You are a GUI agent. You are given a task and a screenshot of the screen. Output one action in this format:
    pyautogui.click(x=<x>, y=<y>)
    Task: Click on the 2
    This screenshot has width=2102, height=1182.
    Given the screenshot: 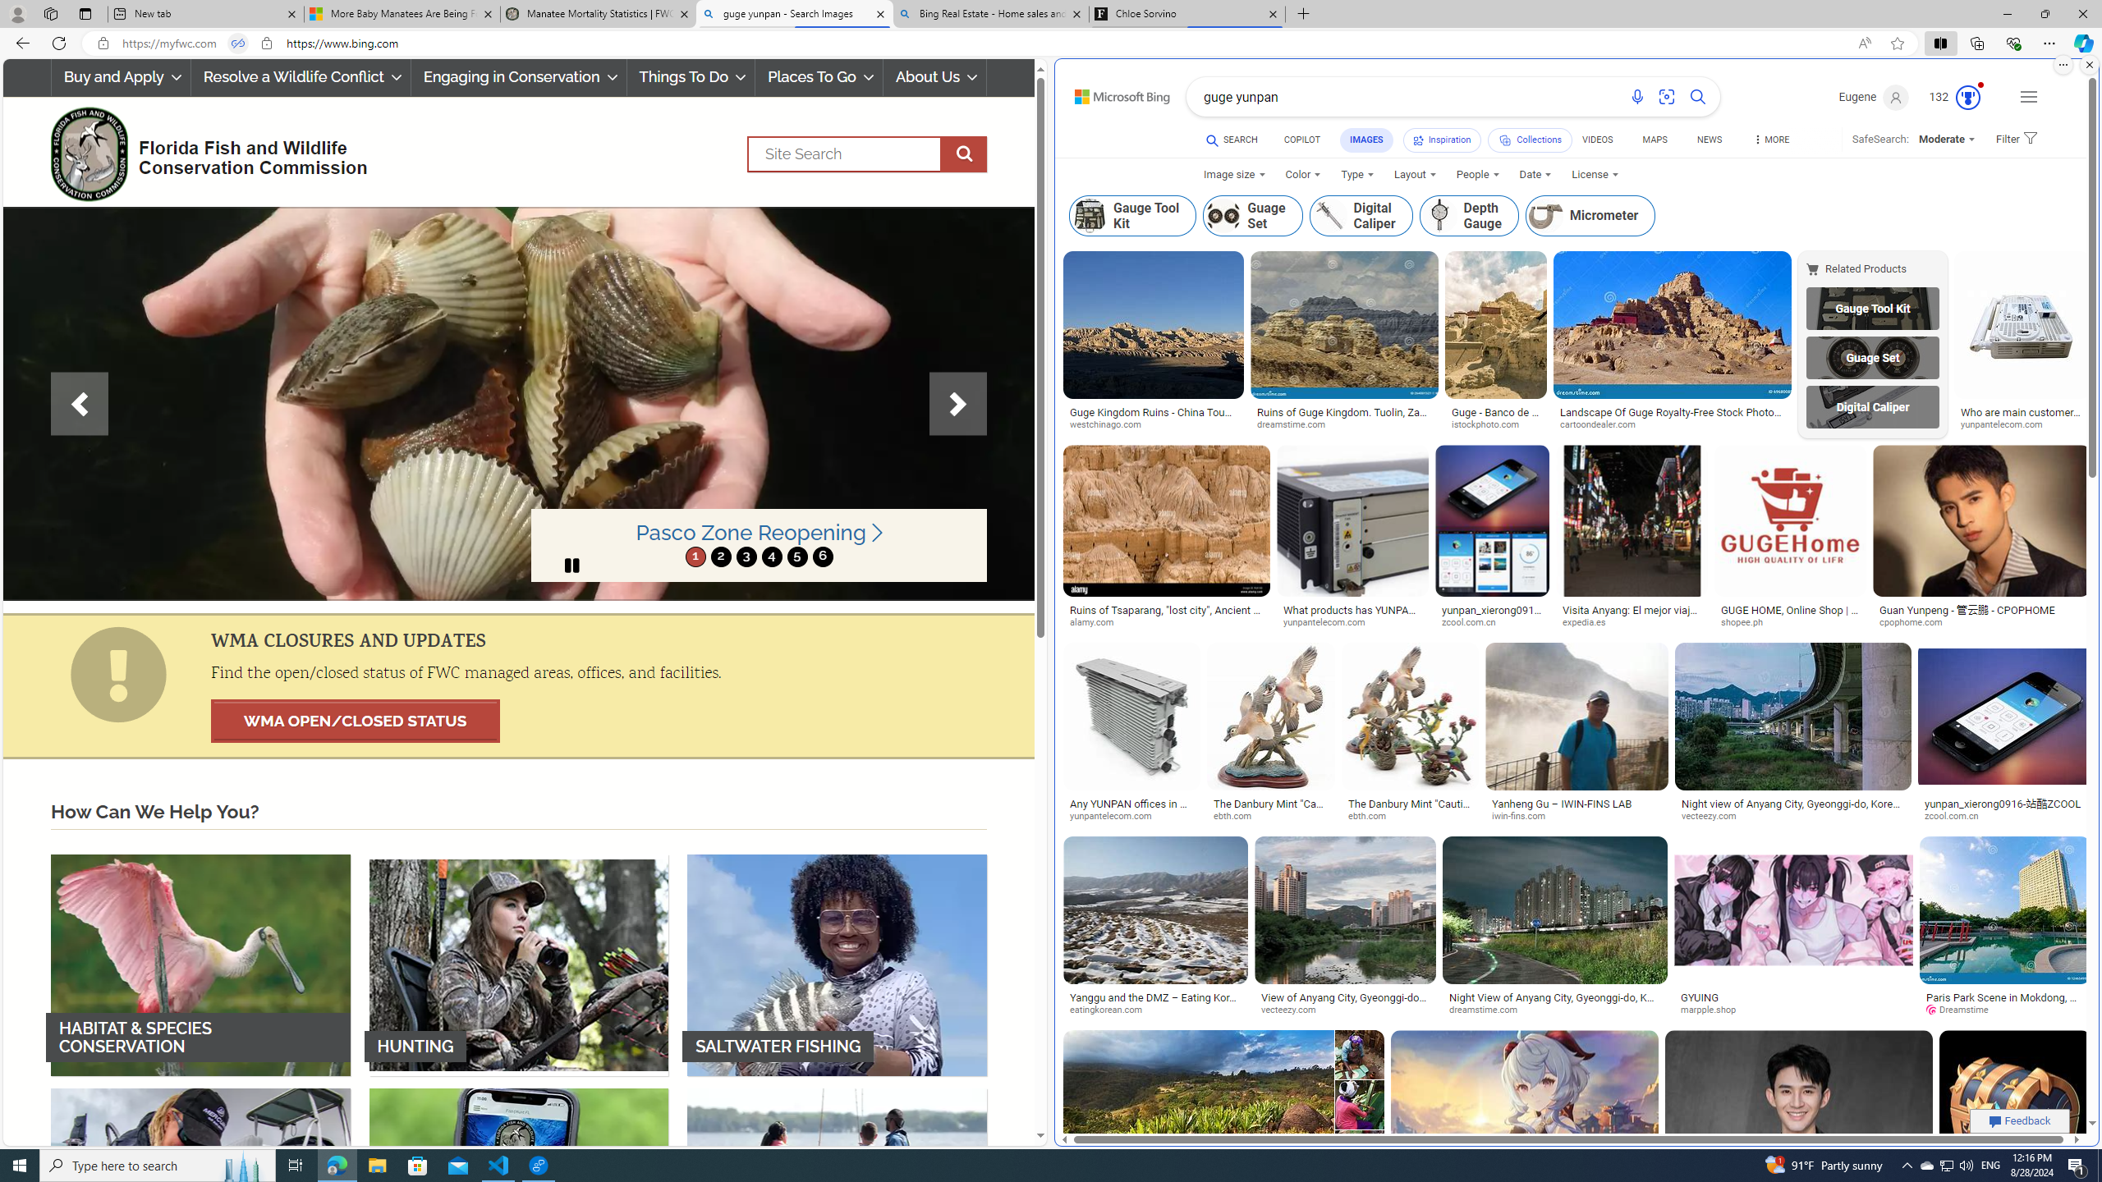 What is the action you would take?
    pyautogui.click(x=721, y=557)
    